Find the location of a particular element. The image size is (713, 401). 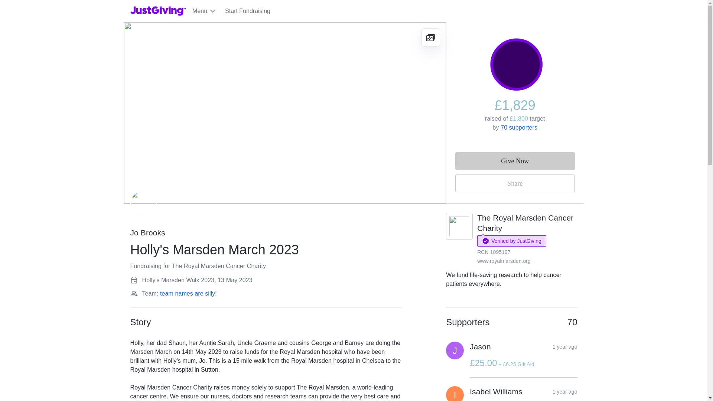

The Royal Marsden Cancer Charity is located at coordinates (525, 223).